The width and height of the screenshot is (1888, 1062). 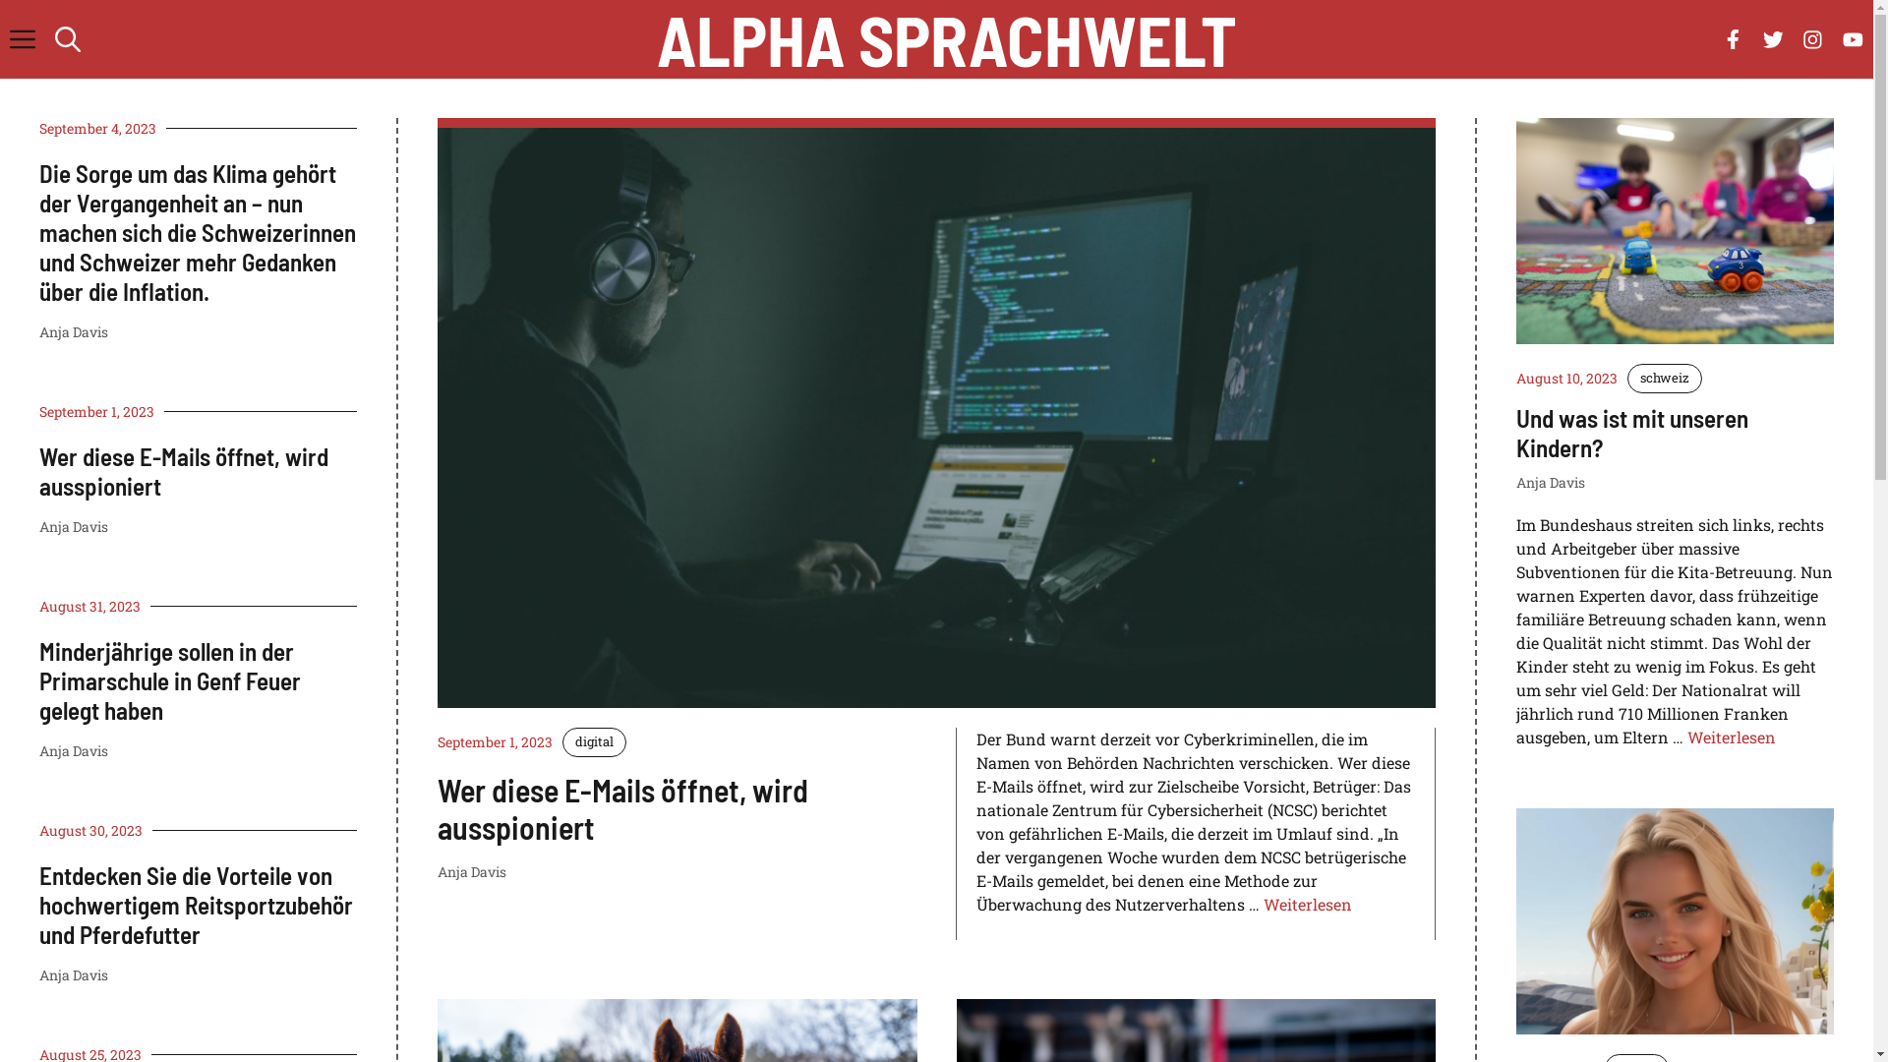 I want to click on Anja Davis, so click(x=74, y=527).